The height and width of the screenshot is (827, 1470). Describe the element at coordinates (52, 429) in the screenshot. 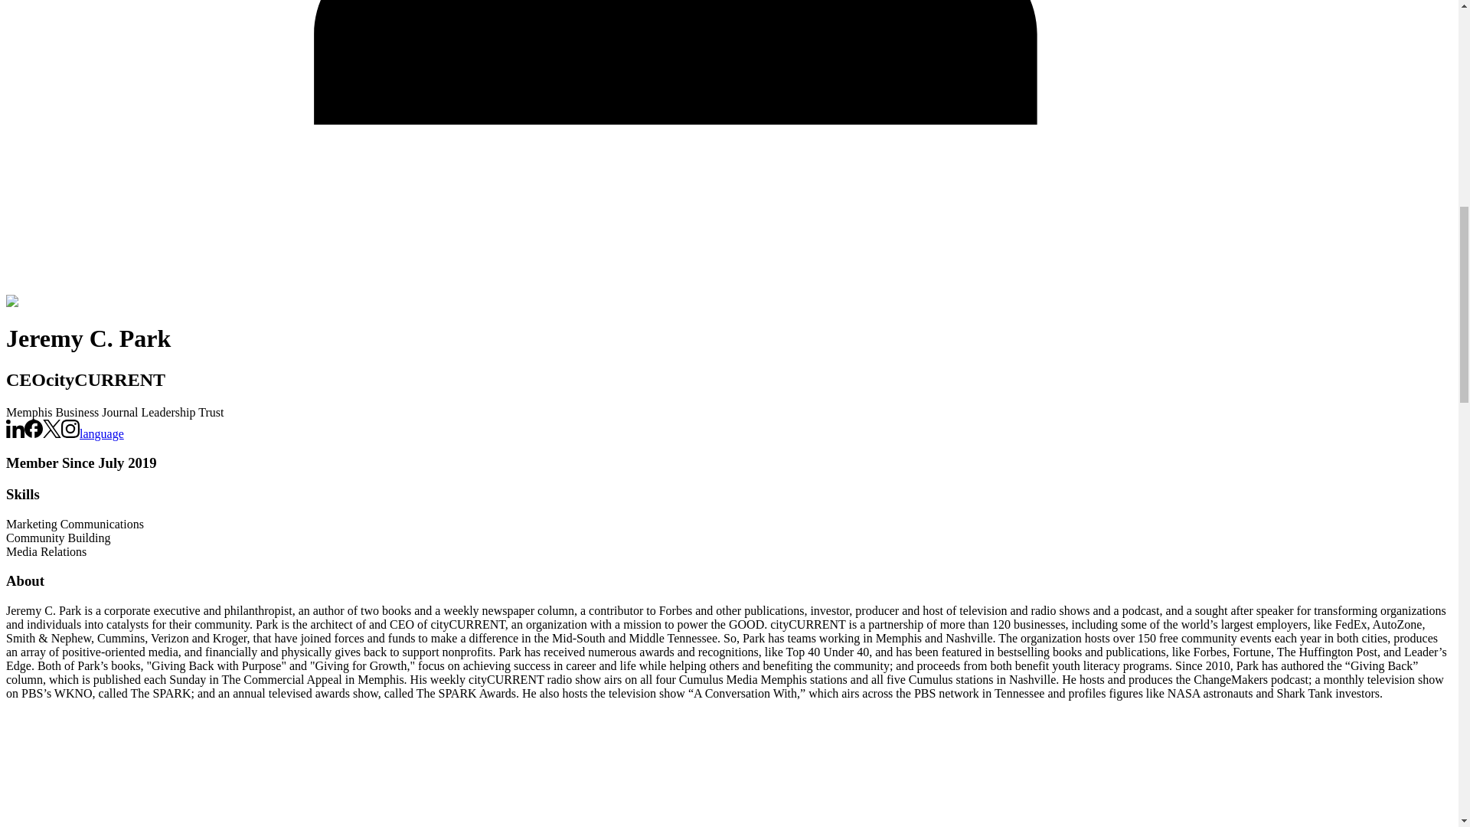

I see `X` at that location.